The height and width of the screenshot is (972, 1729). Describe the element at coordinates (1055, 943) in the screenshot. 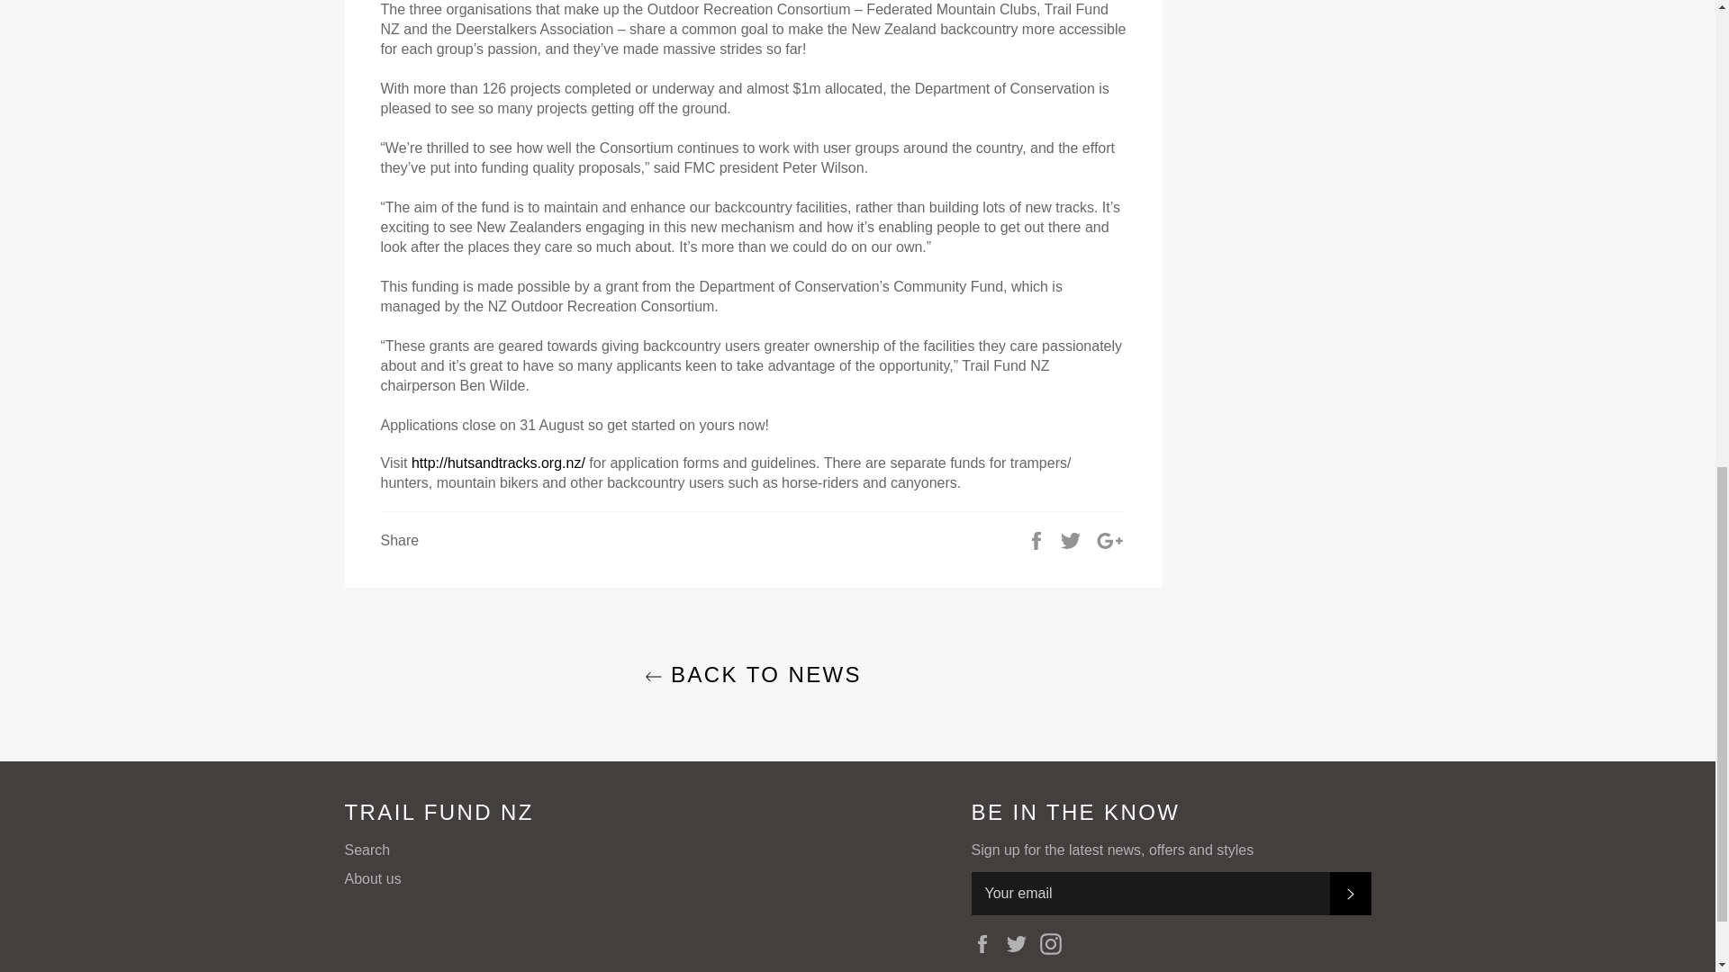

I see `Trail Fund on Instagram` at that location.